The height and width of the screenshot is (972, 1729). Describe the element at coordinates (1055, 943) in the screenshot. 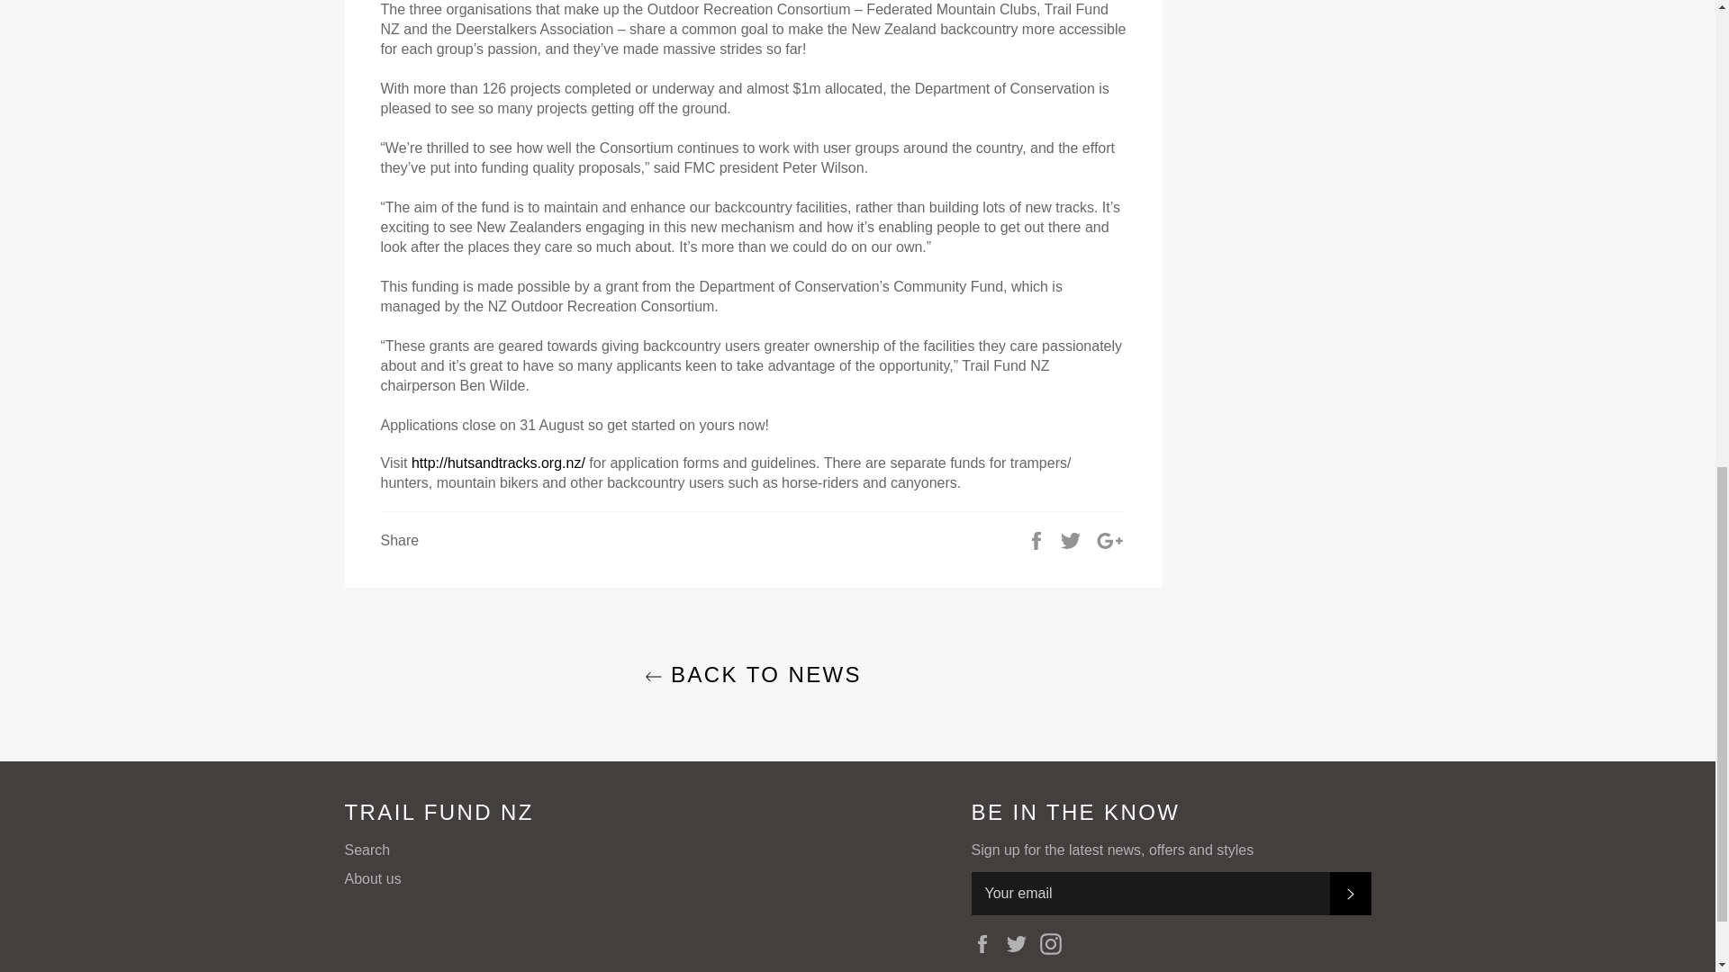

I see `Trail Fund on Instagram` at that location.